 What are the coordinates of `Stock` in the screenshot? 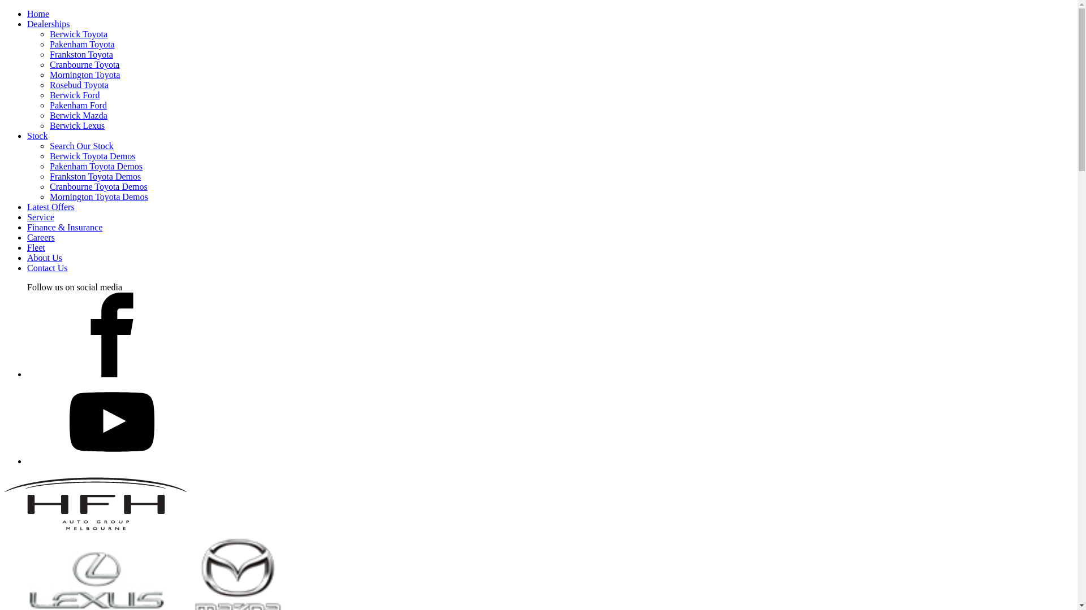 It's located at (37, 136).